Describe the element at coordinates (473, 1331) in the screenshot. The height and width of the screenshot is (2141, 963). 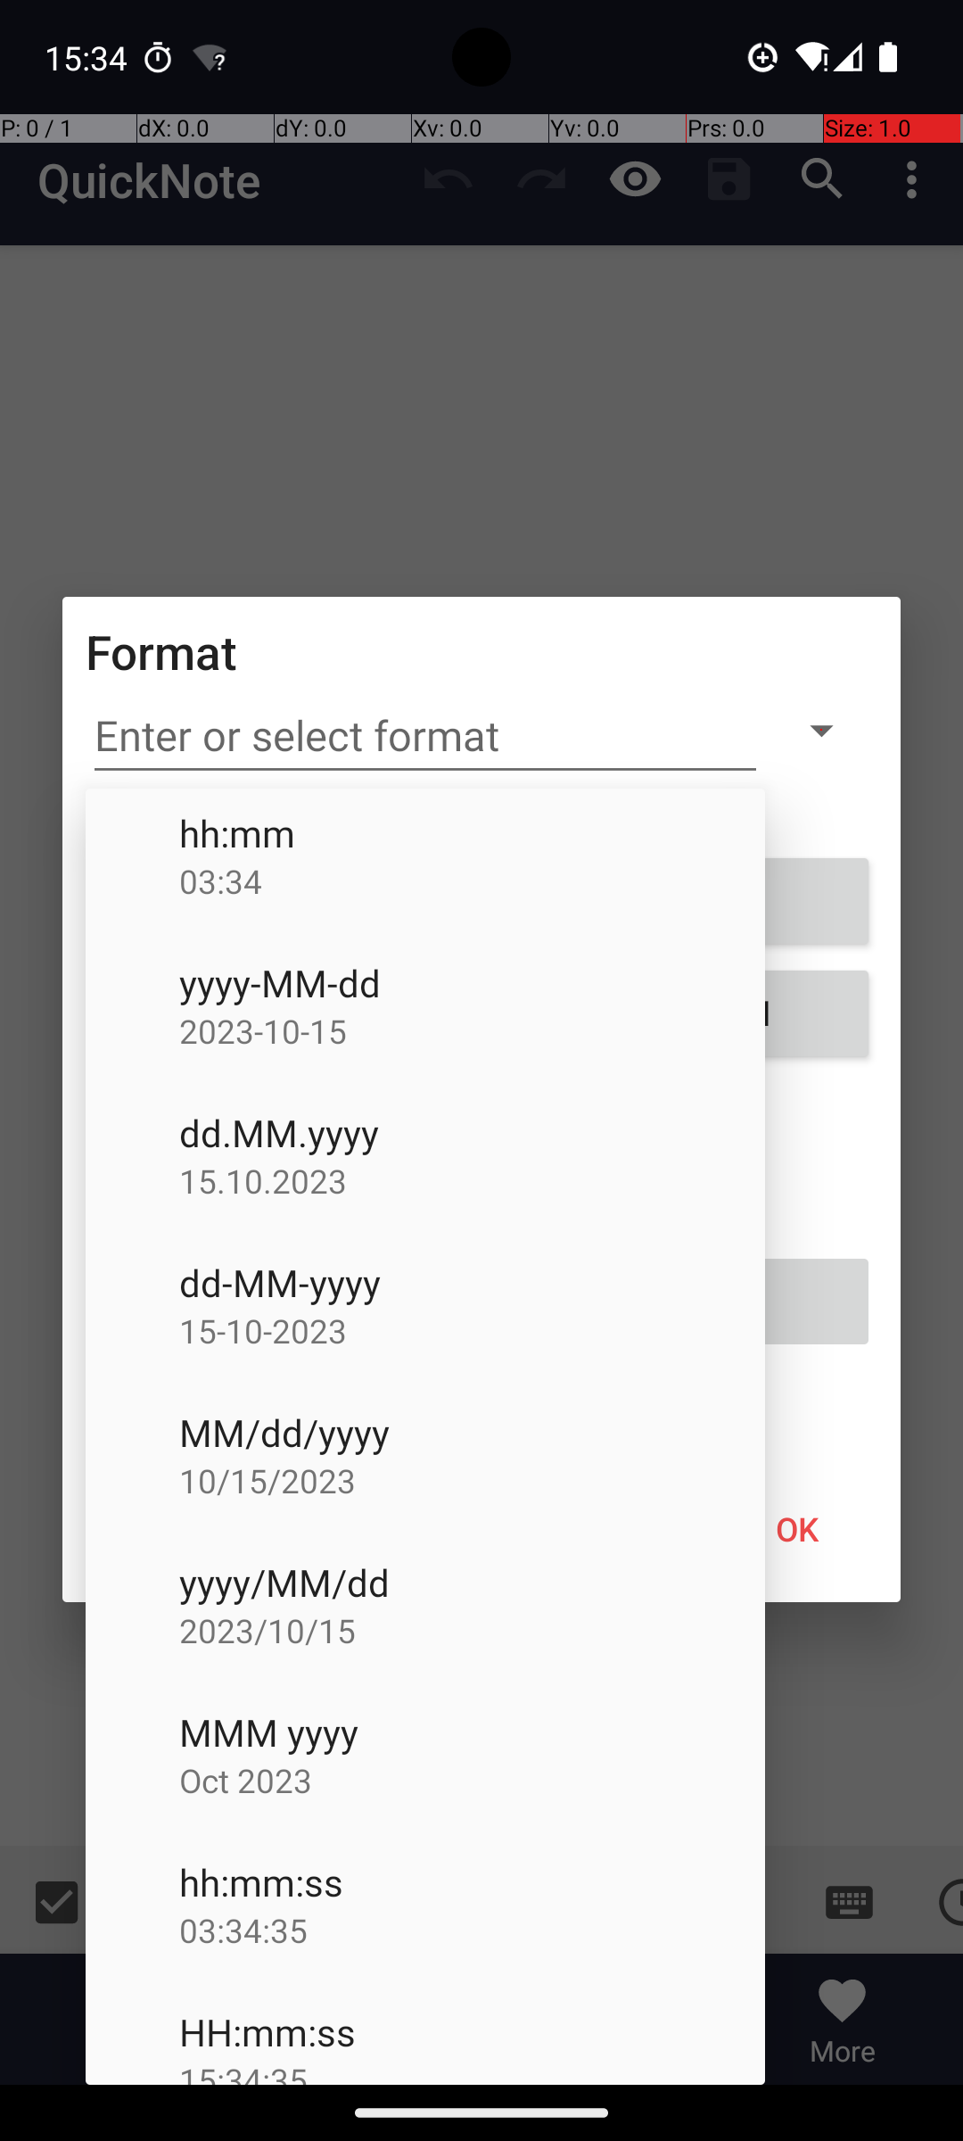
I see `15-10-2023` at that location.